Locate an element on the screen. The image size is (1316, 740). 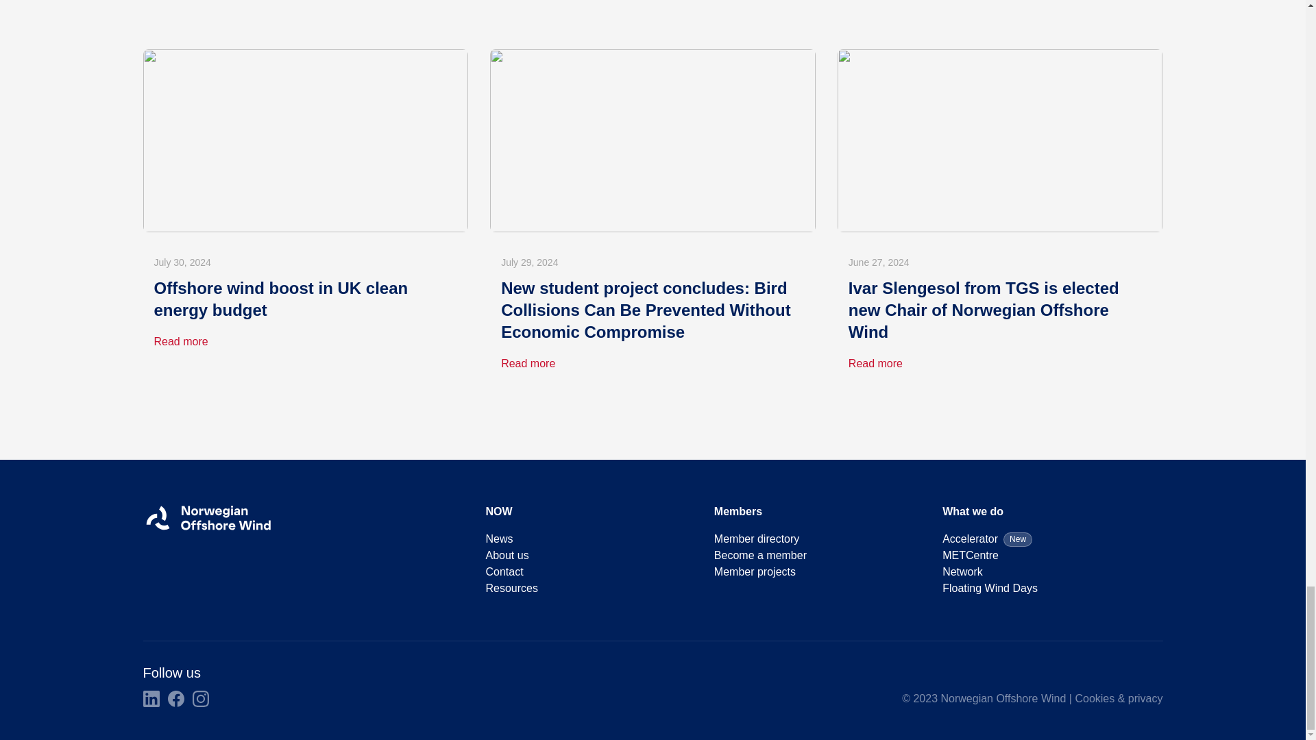
Read more is located at coordinates (528, 363).